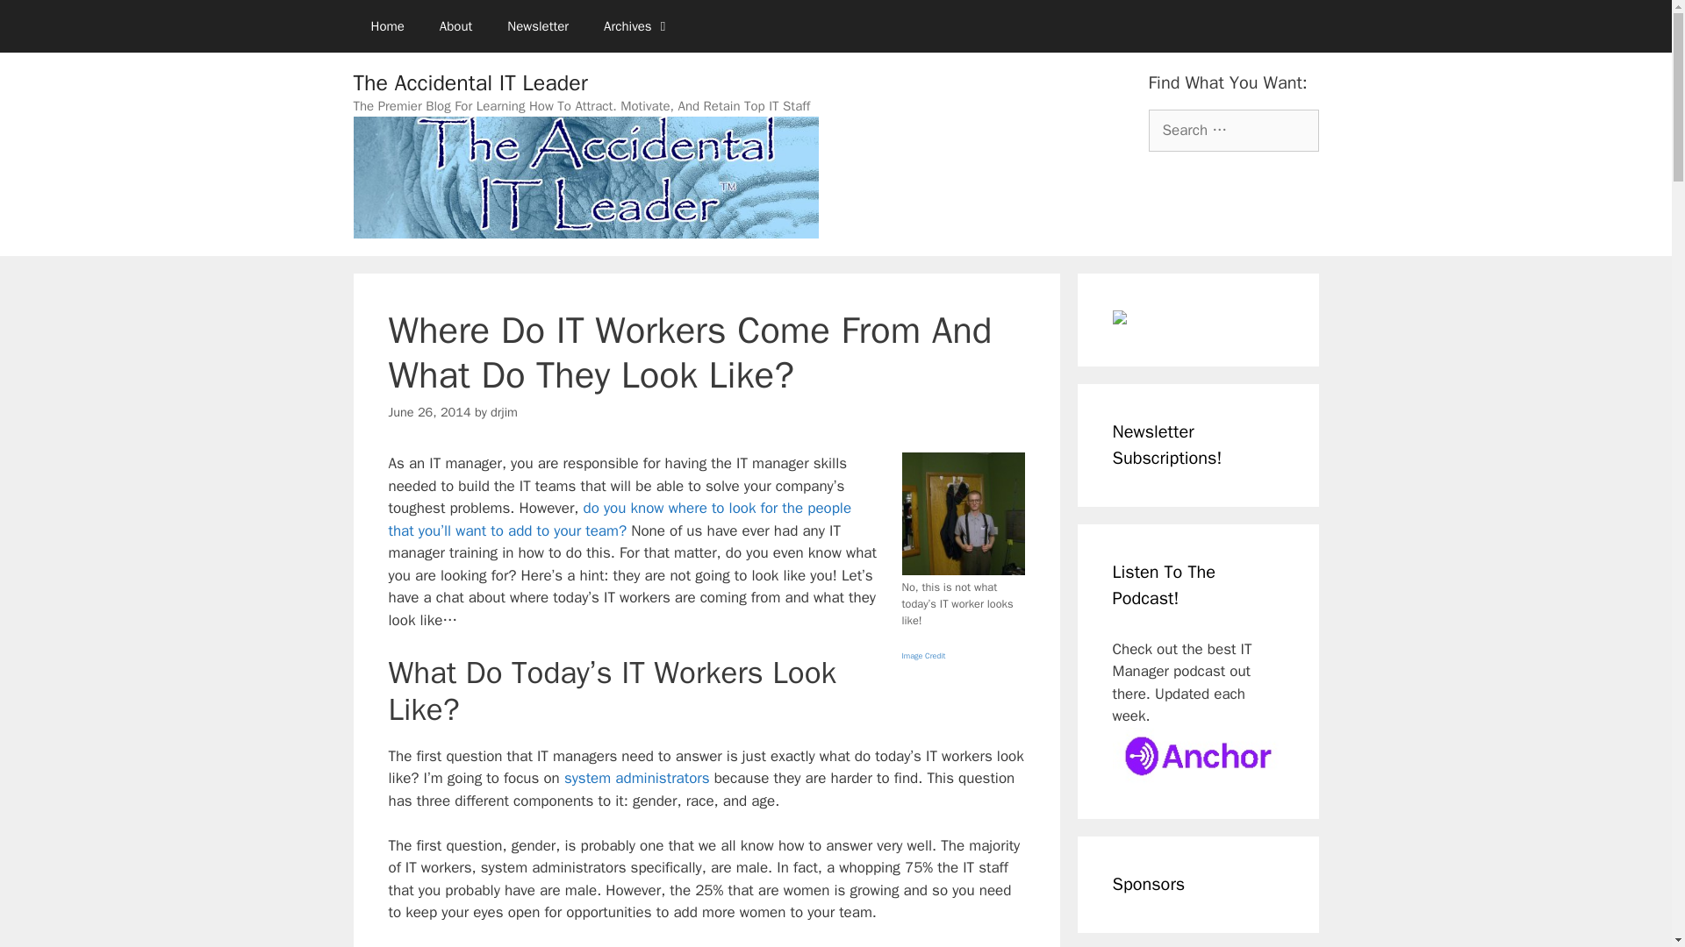 This screenshot has height=947, width=1685. What do you see at coordinates (1232, 130) in the screenshot?
I see `Search for:` at bounding box center [1232, 130].